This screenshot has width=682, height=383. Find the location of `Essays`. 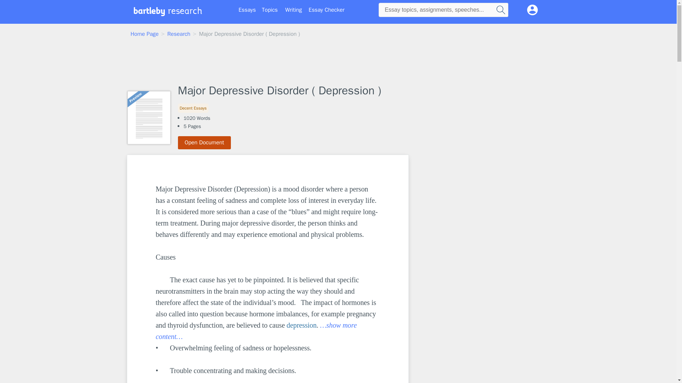

Essays is located at coordinates (247, 10).